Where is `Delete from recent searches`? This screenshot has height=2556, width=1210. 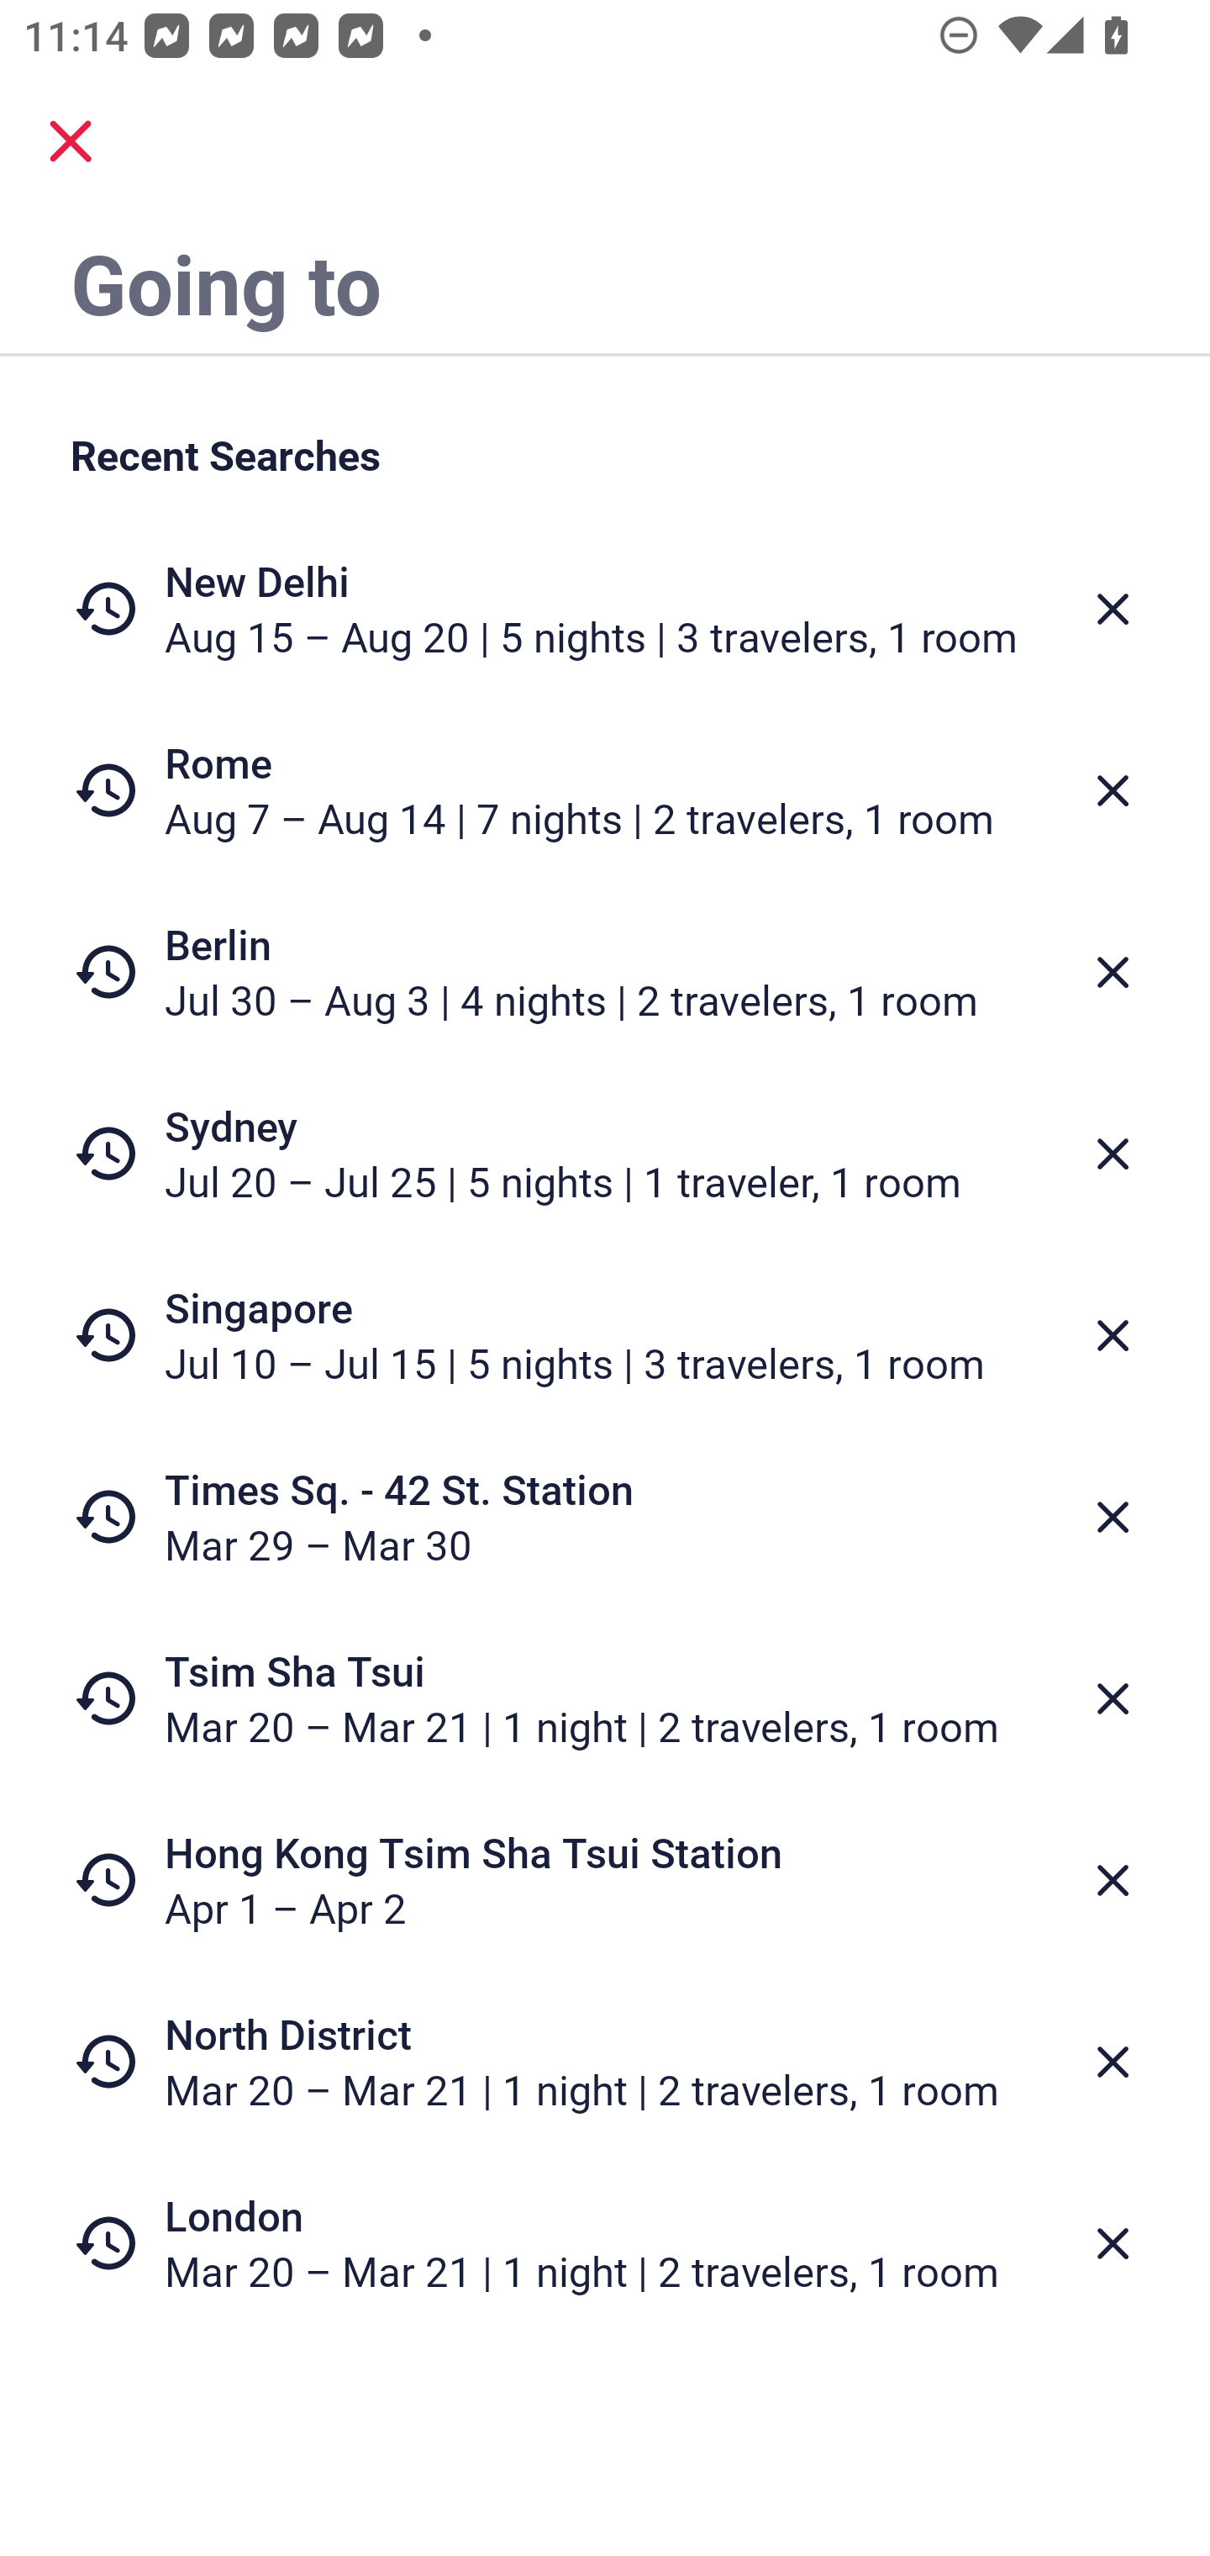 Delete from recent searches is located at coordinates (1113, 2062).